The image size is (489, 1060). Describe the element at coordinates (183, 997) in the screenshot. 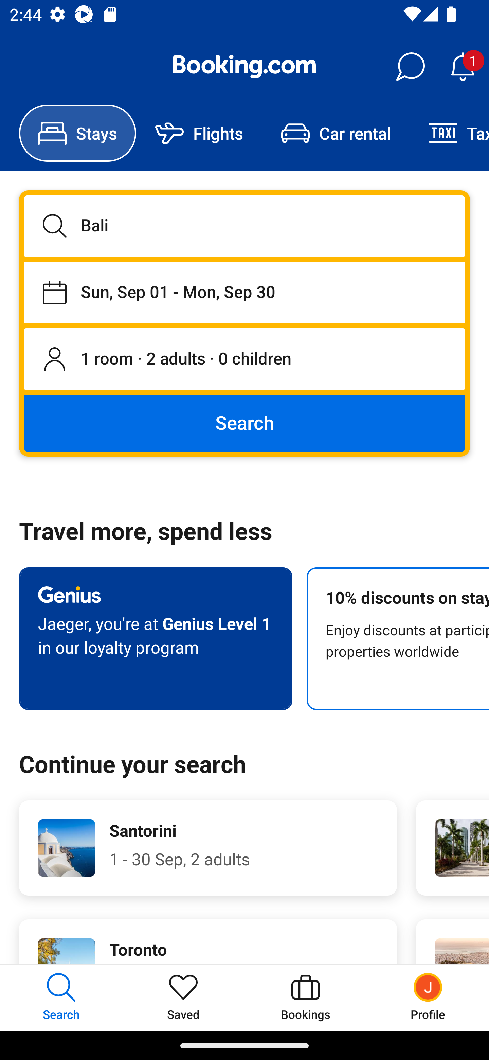

I see `Saved` at that location.